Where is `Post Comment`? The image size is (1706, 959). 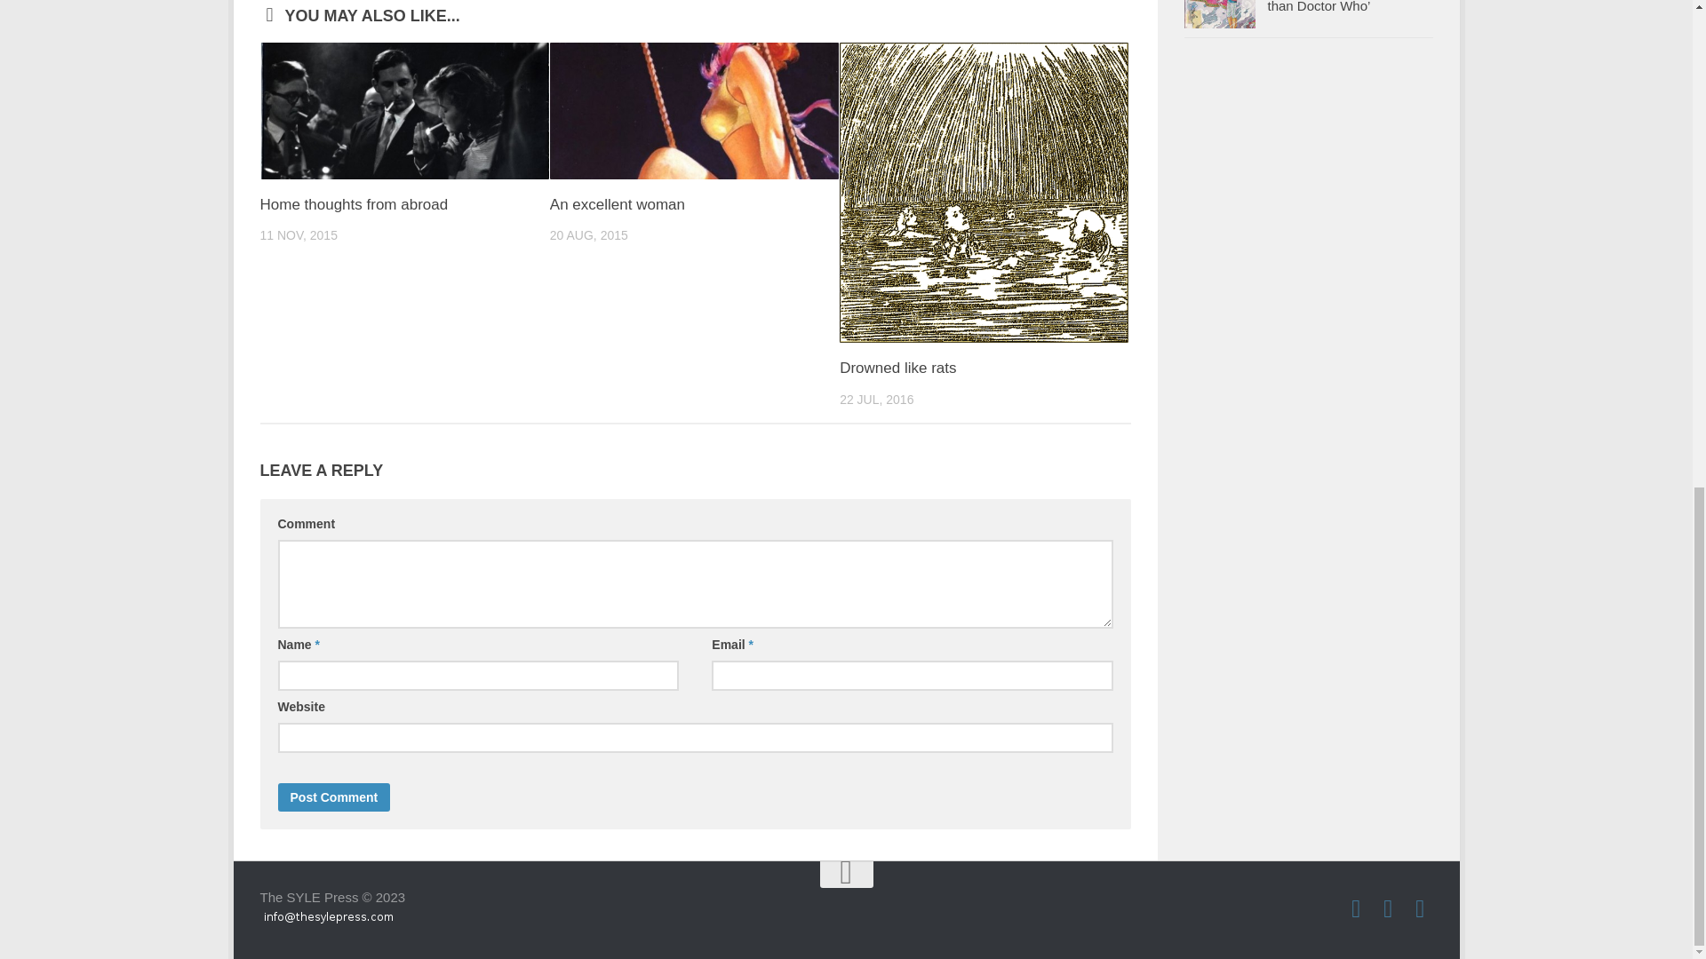
Post Comment is located at coordinates (333, 797).